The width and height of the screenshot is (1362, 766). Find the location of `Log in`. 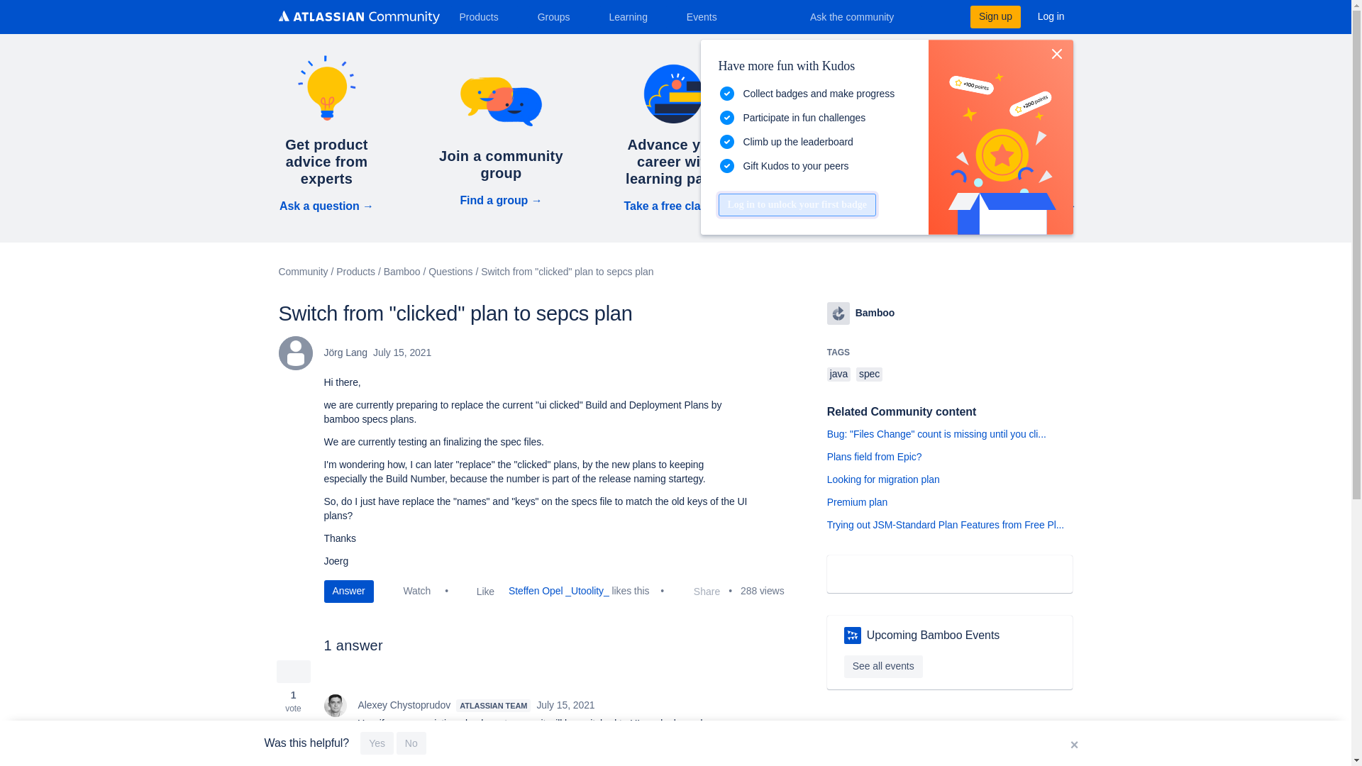

Log in is located at coordinates (1051, 16).